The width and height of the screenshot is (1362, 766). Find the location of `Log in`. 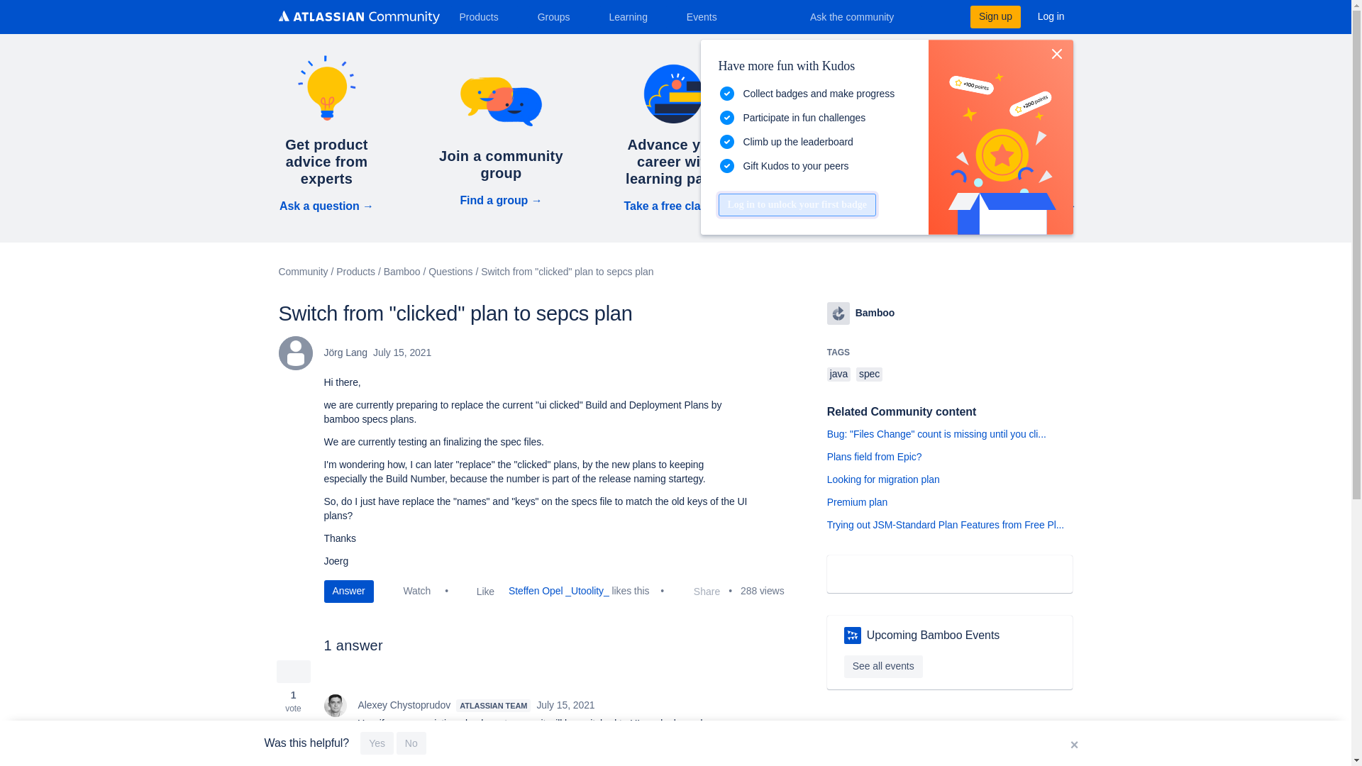

Log in is located at coordinates (1051, 16).